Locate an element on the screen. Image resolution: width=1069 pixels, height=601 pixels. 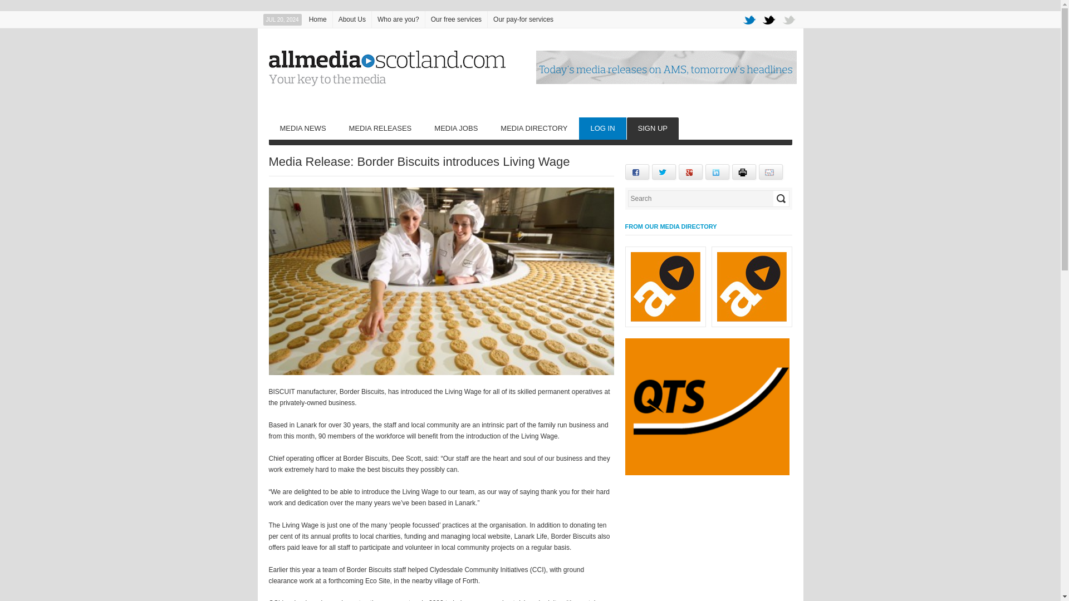
Media jobs, media careers, jobs in the media is located at coordinates (455, 128).